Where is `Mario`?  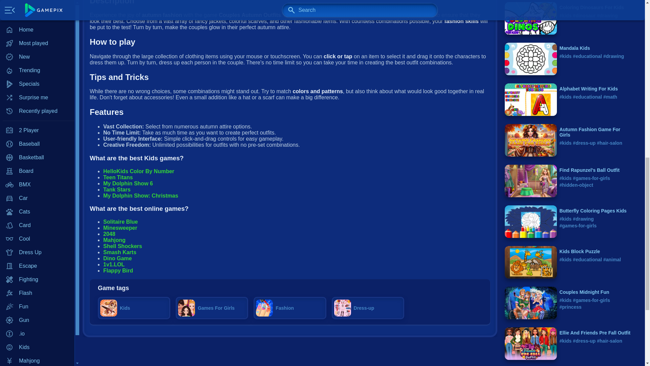 Mario is located at coordinates (37, 8).